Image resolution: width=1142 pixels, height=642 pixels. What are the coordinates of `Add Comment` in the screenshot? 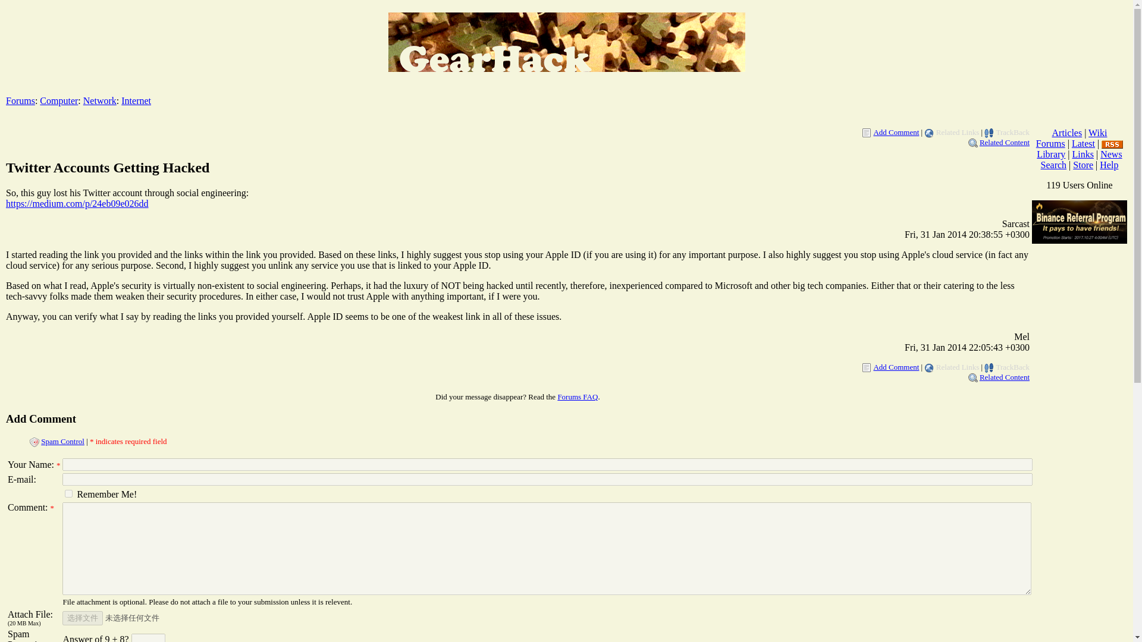 It's located at (896, 367).